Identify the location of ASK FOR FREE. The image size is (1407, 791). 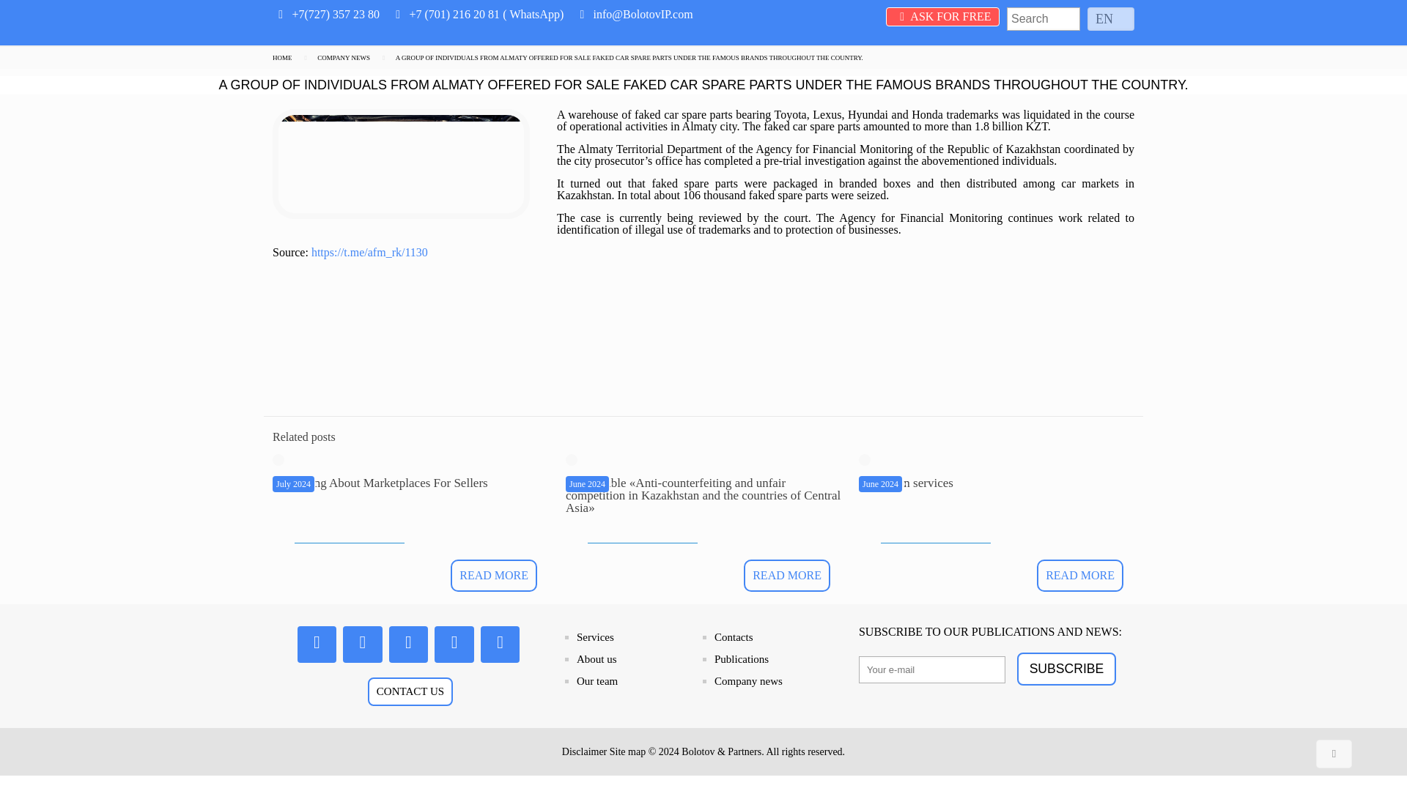
(942, 16).